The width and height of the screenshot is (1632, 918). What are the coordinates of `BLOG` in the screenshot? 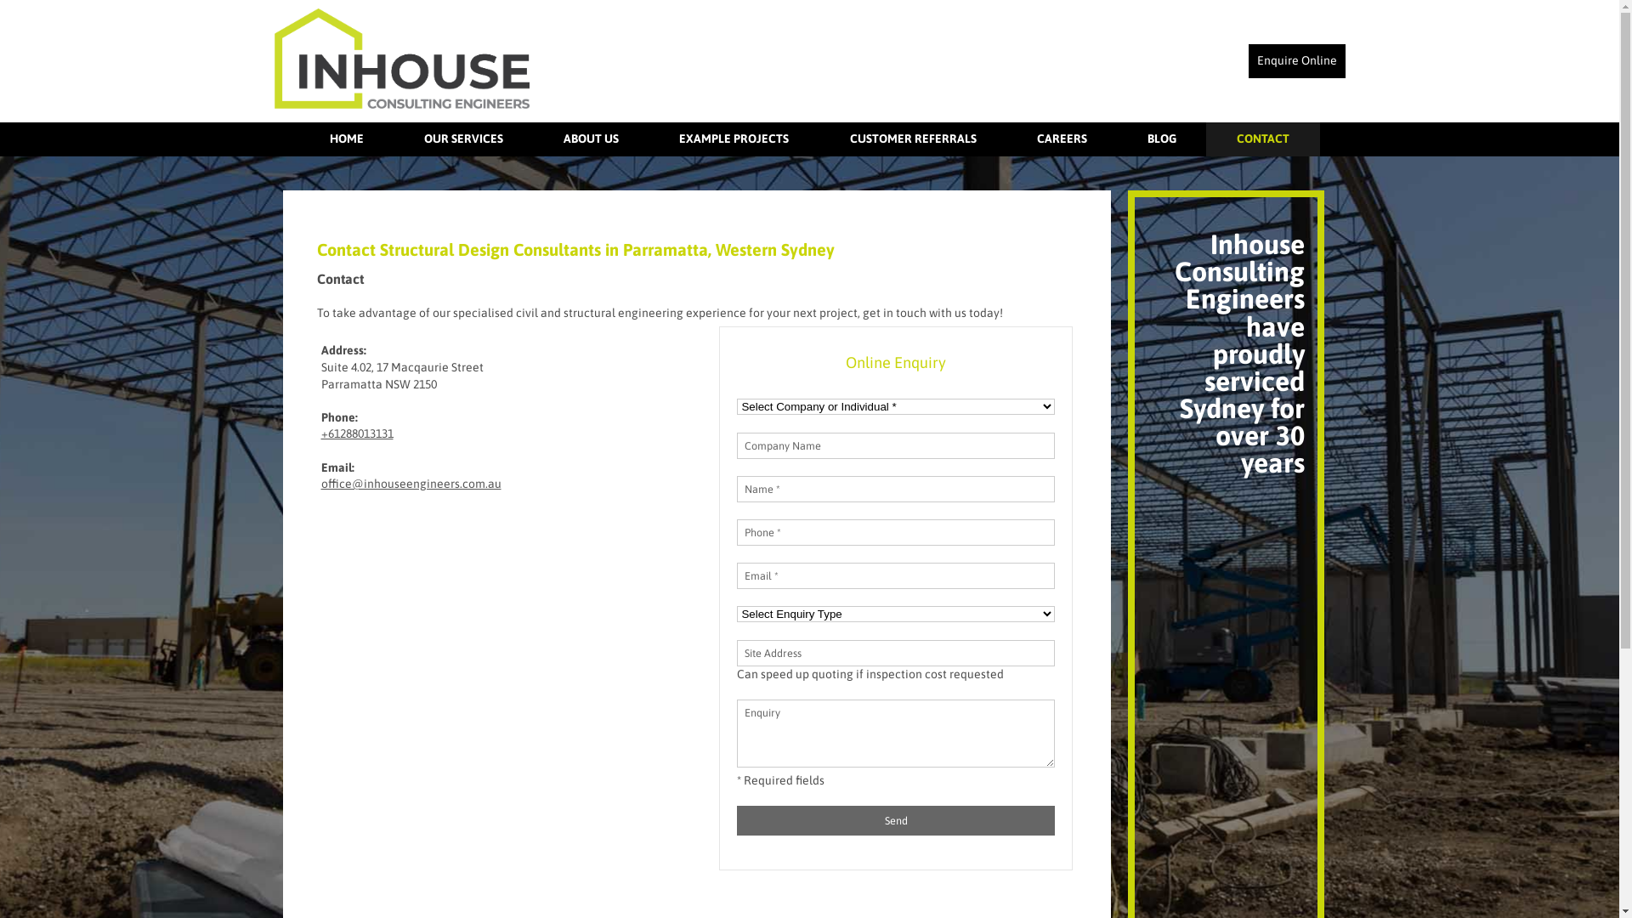 It's located at (1161, 139).